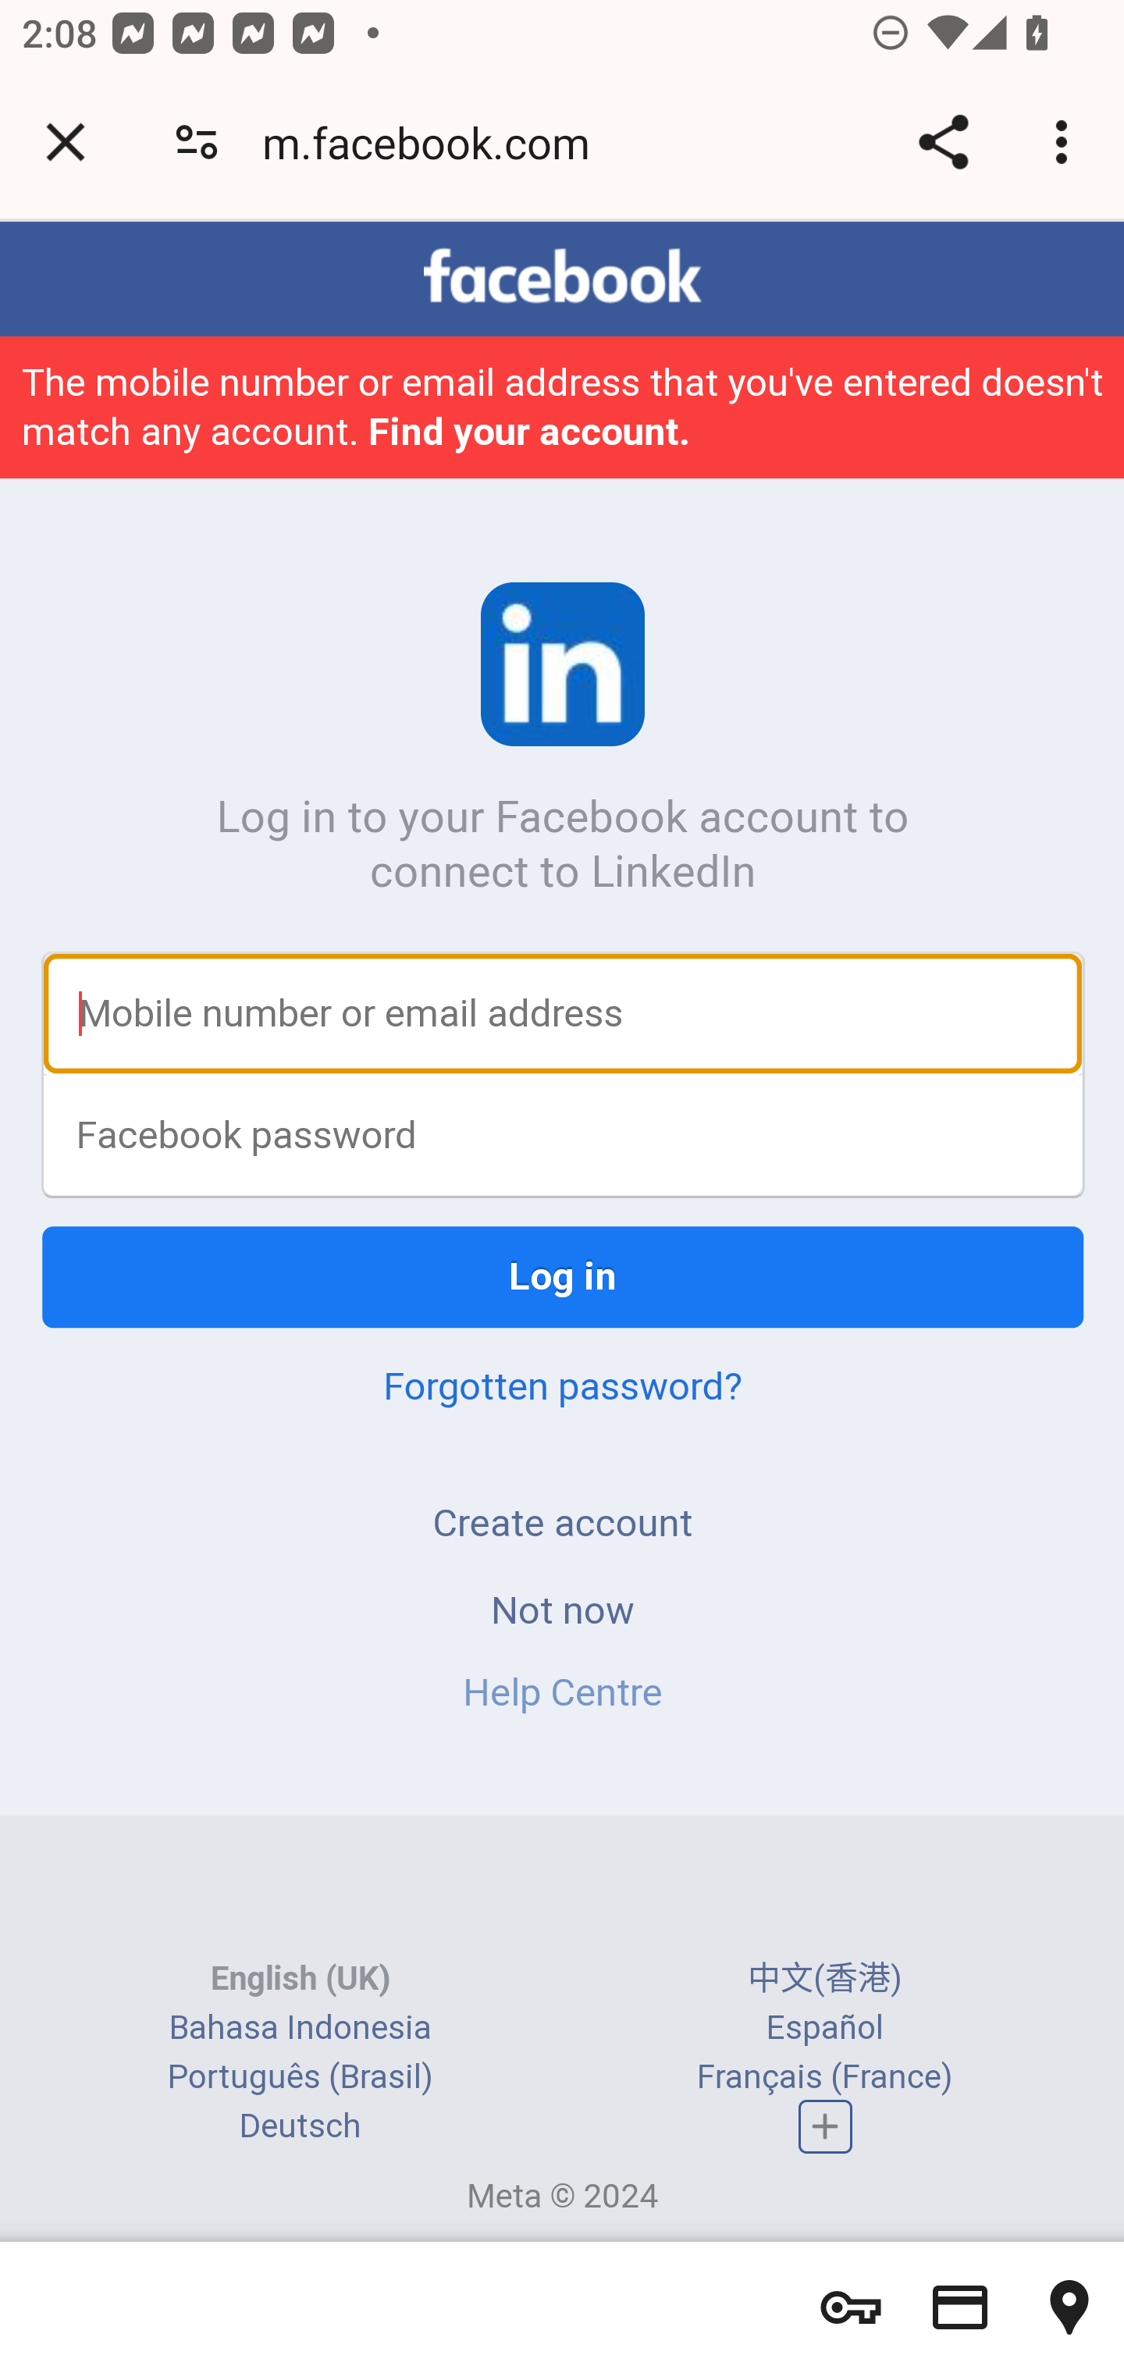  Describe the element at coordinates (436, 142) in the screenshot. I see `m.facebook.com` at that location.